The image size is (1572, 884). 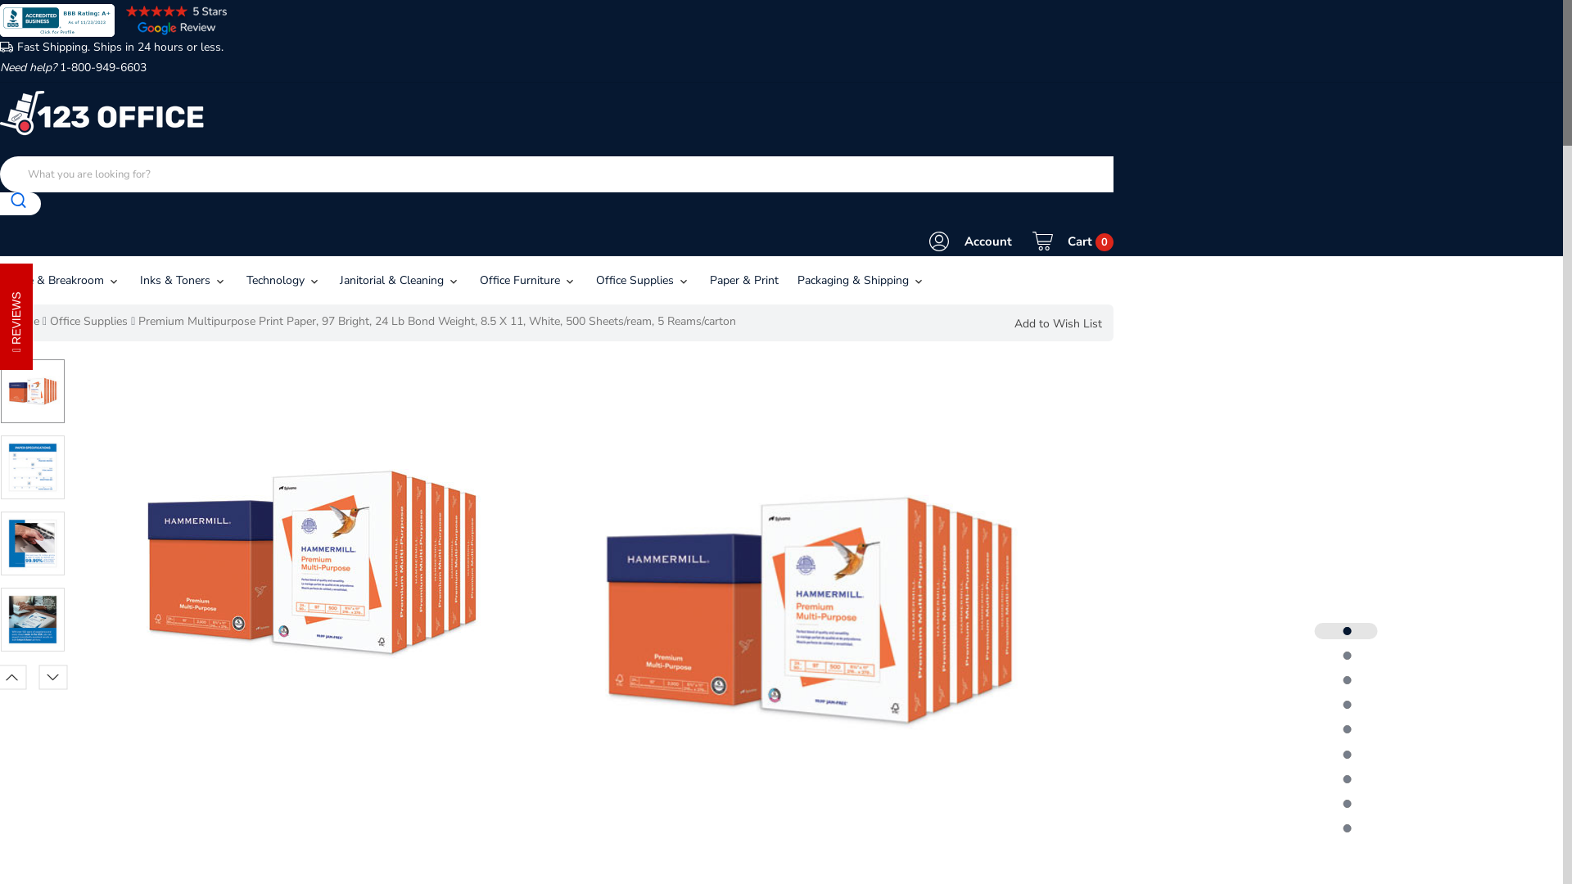 I want to click on Technology, so click(x=283, y=280).